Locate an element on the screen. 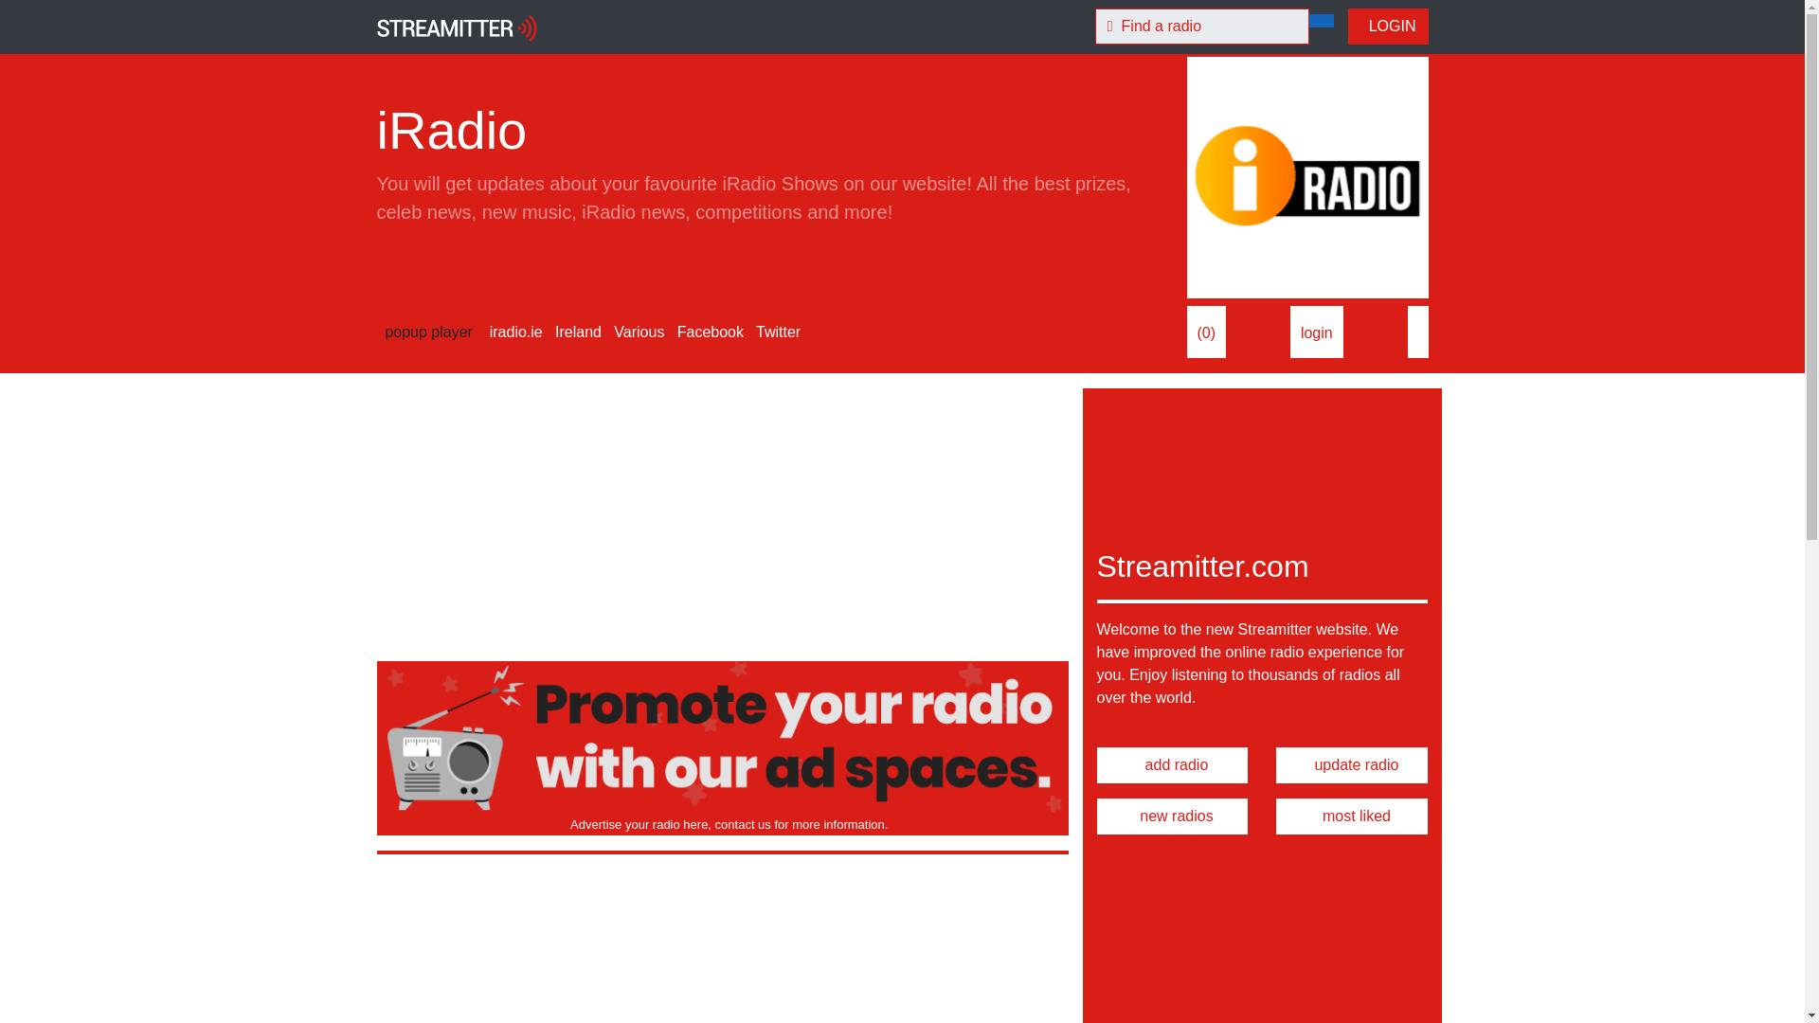    update radio is located at coordinates (1352, 765).